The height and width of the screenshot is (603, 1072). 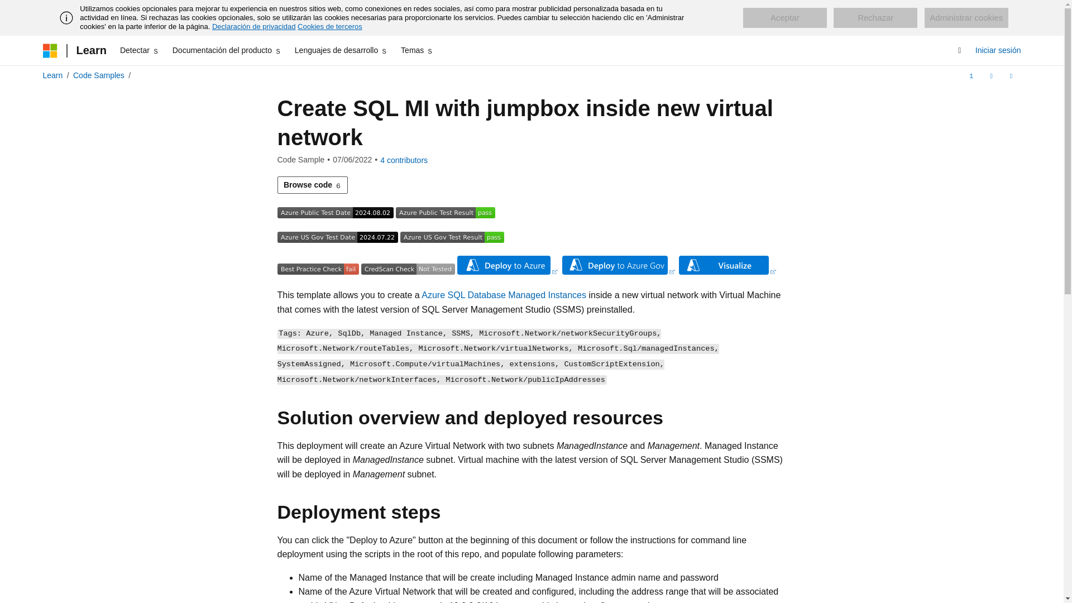 I want to click on Ir al contenido principal, so click(x=8, y=9).